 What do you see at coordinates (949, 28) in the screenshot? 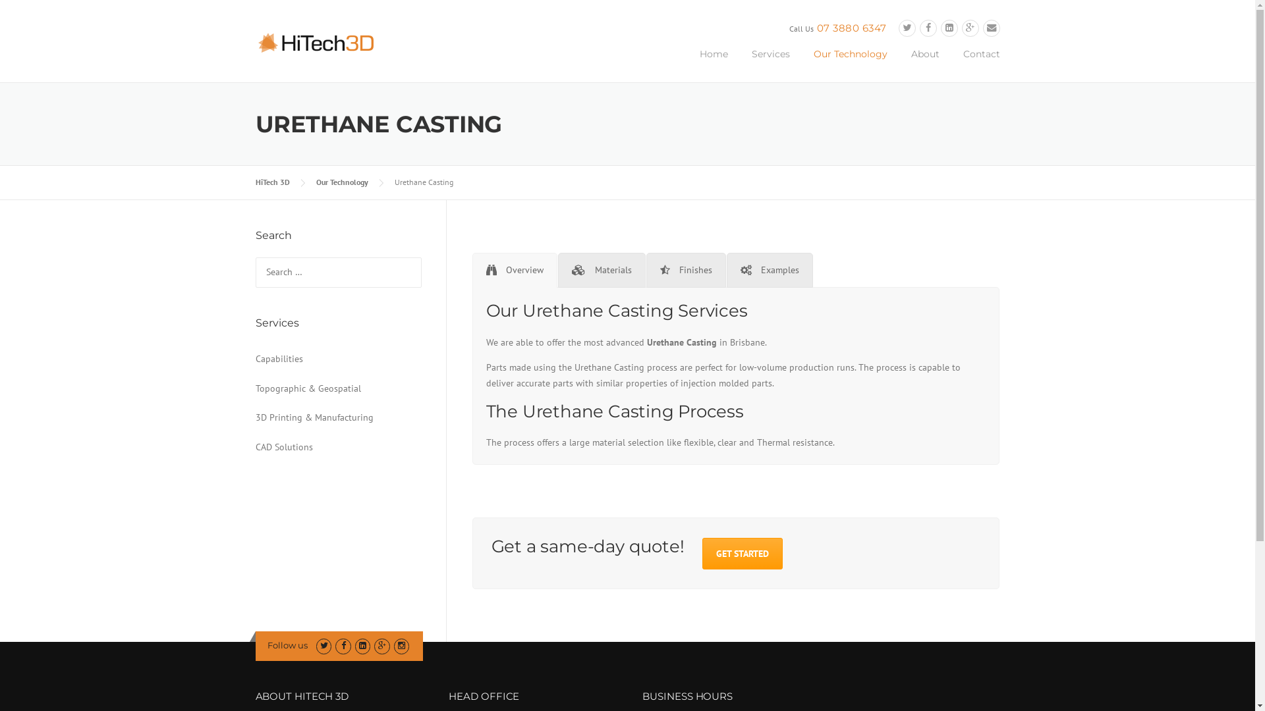
I see `Linkedin` at bounding box center [949, 28].